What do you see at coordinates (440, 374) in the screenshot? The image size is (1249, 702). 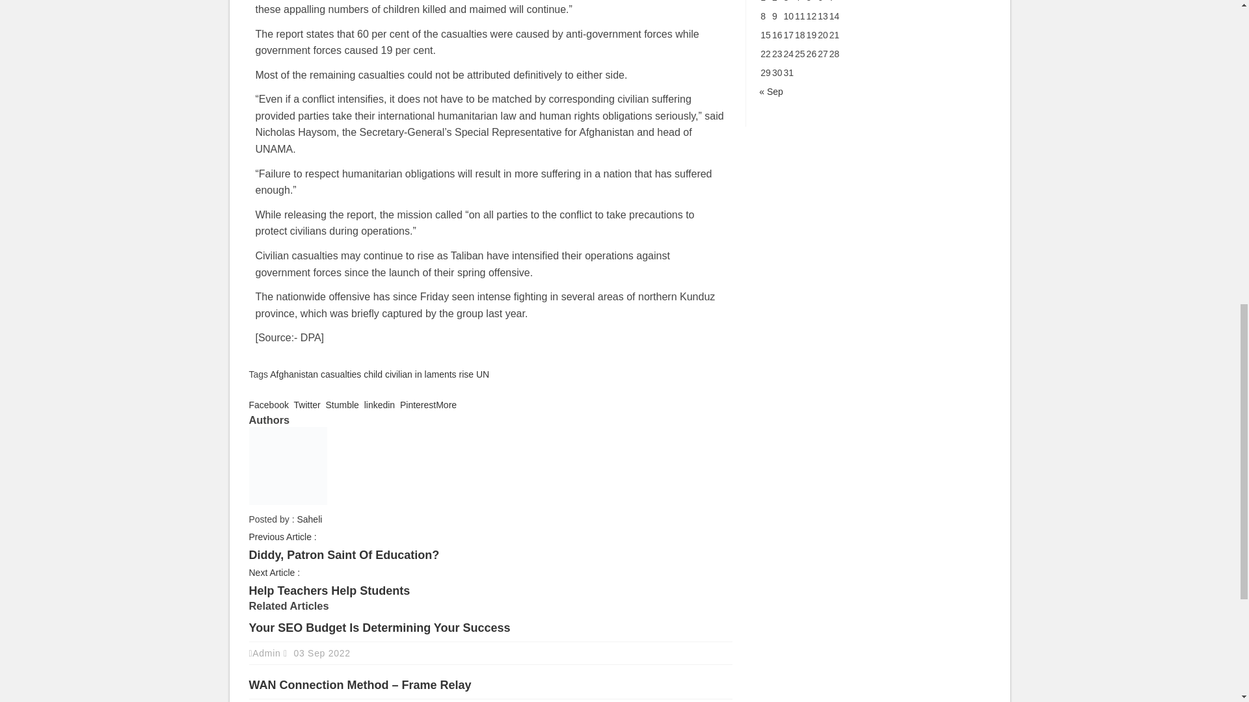 I see `laments` at bounding box center [440, 374].